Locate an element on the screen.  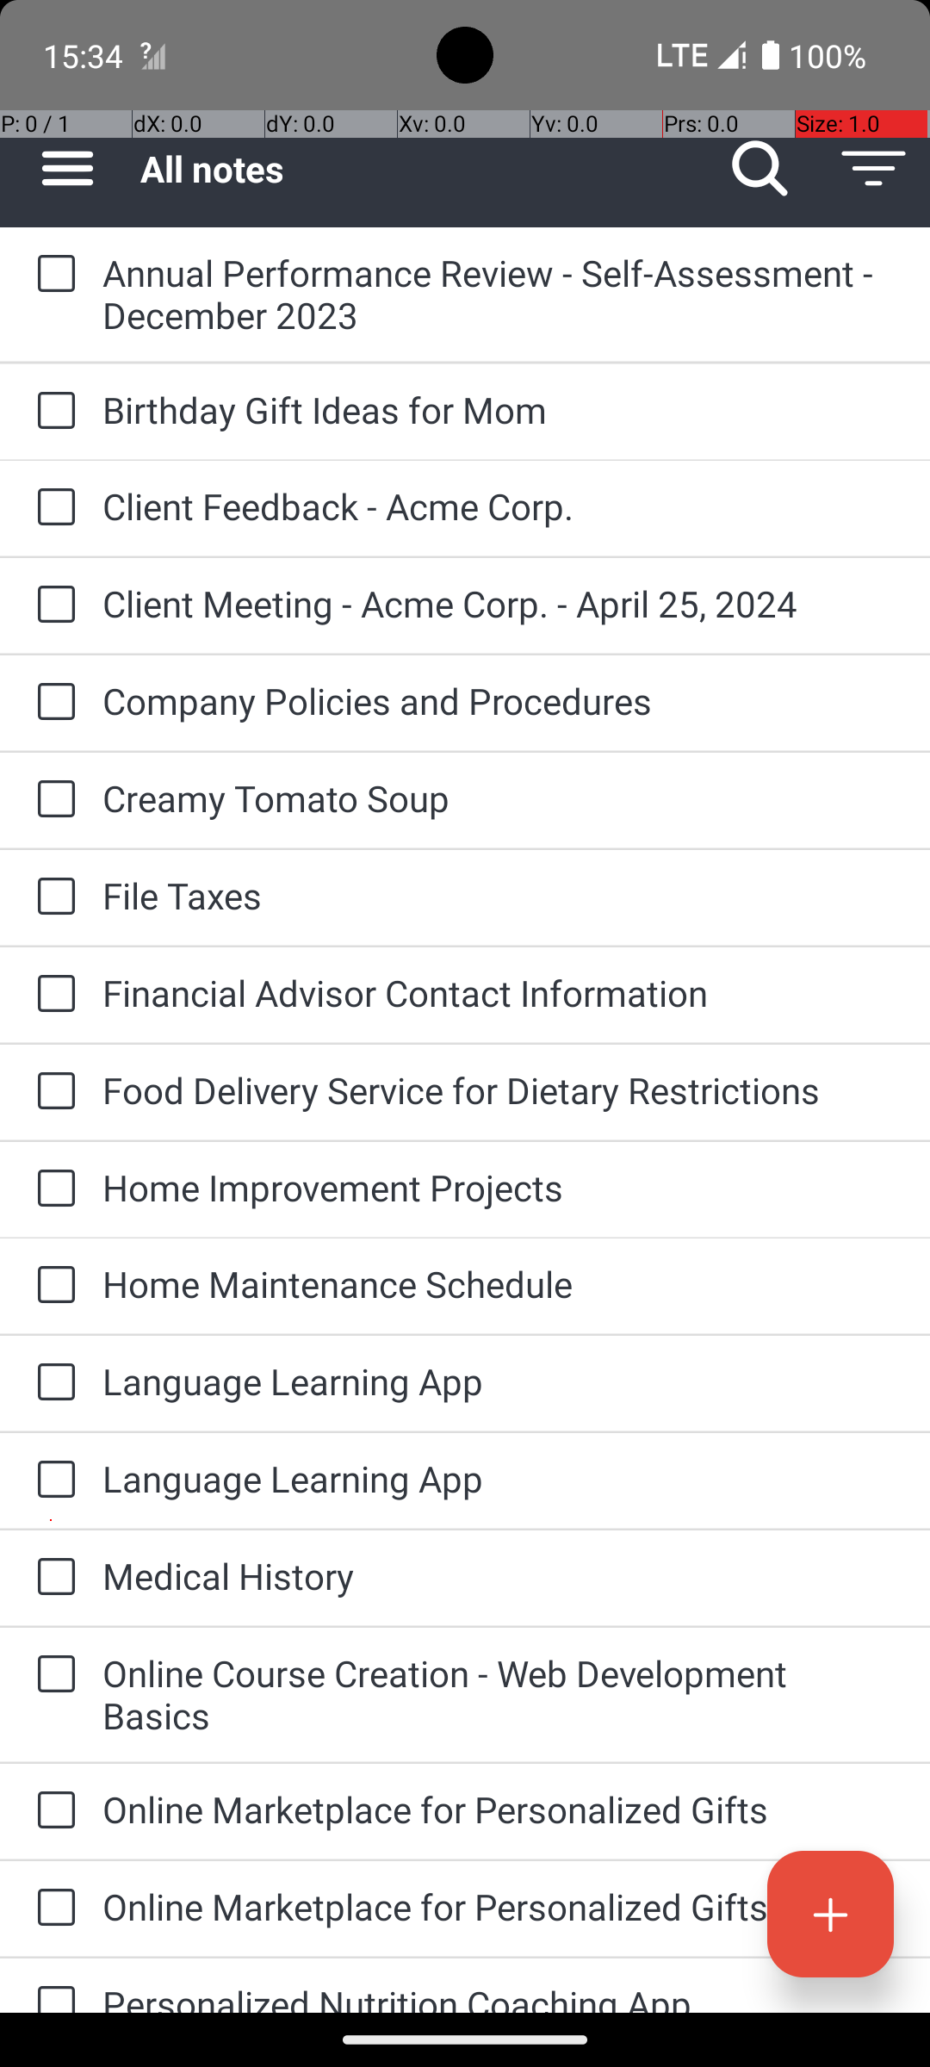
to-do: Client Feedback - Acme Corp. is located at coordinates (52, 508).